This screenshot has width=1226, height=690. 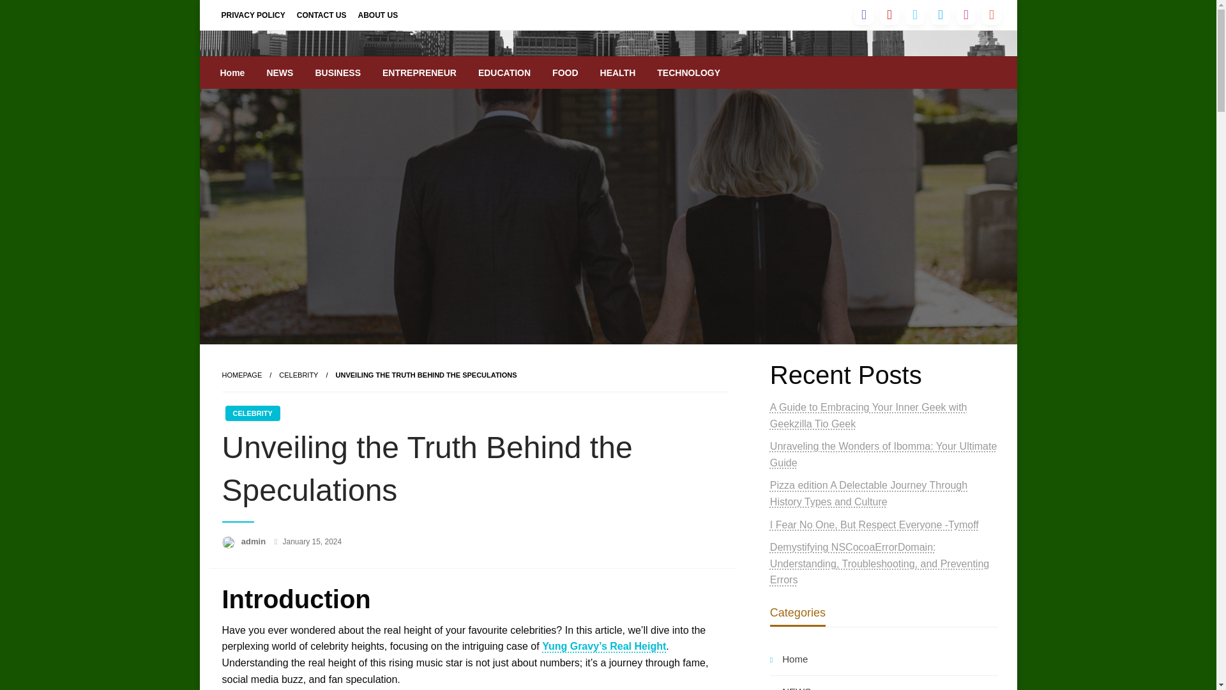 What do you see at coordinates (618, 73) in the screenshot?
I see `HEALTH` at bounding box center [618, 73].